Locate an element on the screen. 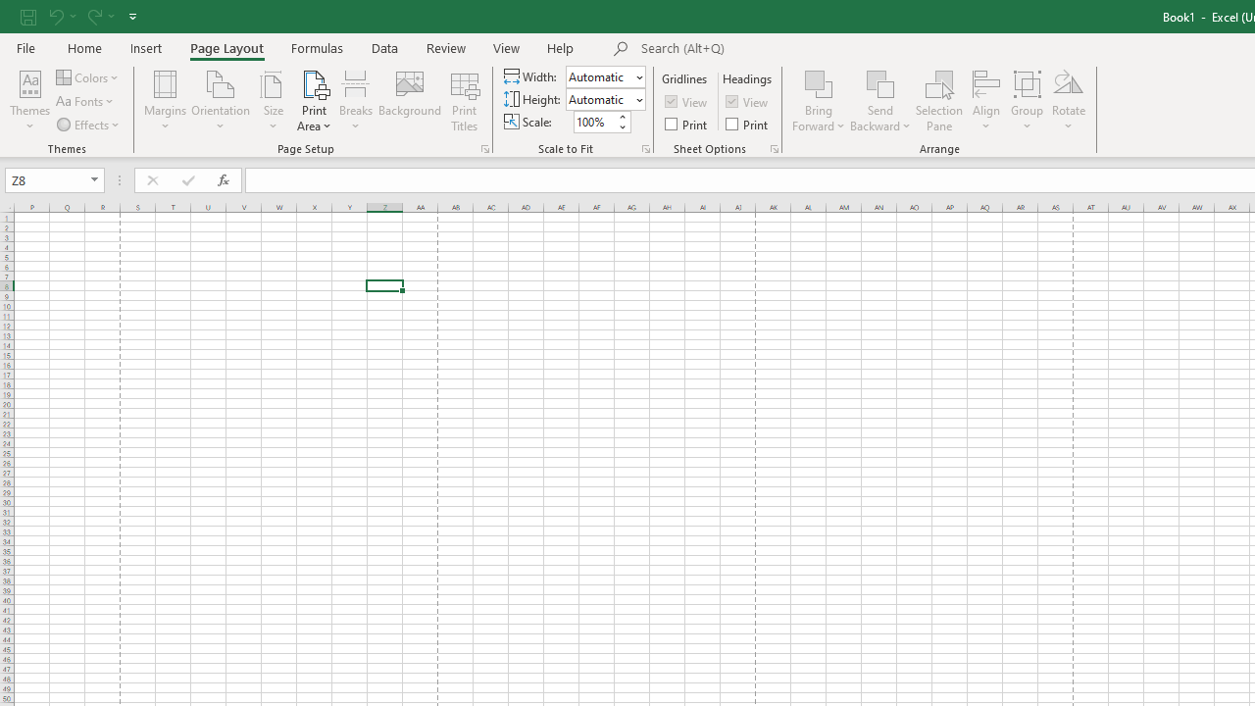 The width and height of the screenshot is (1255, 706). Width is located at coordinates (606, 76).